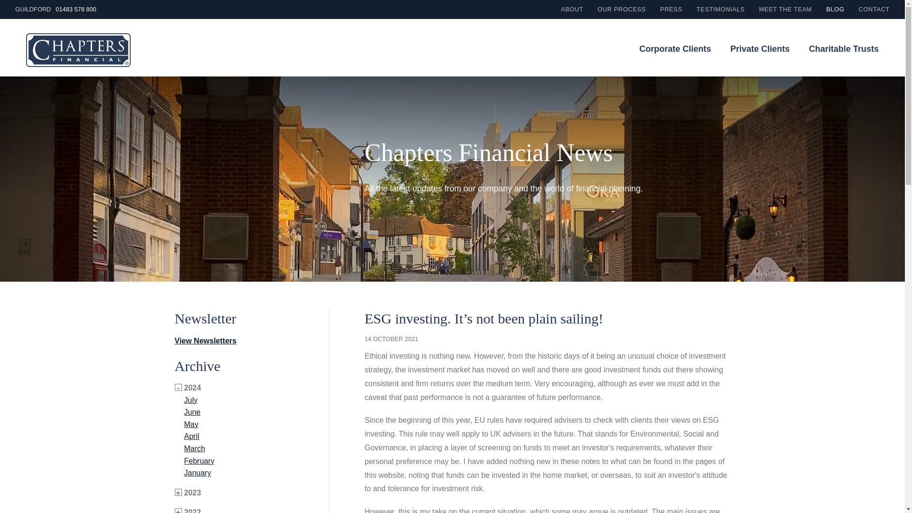 This screenshot has height=513, width=912. Describe the element at coordinates (835, 9) in the screenshot. I see `BLOG` at that location.